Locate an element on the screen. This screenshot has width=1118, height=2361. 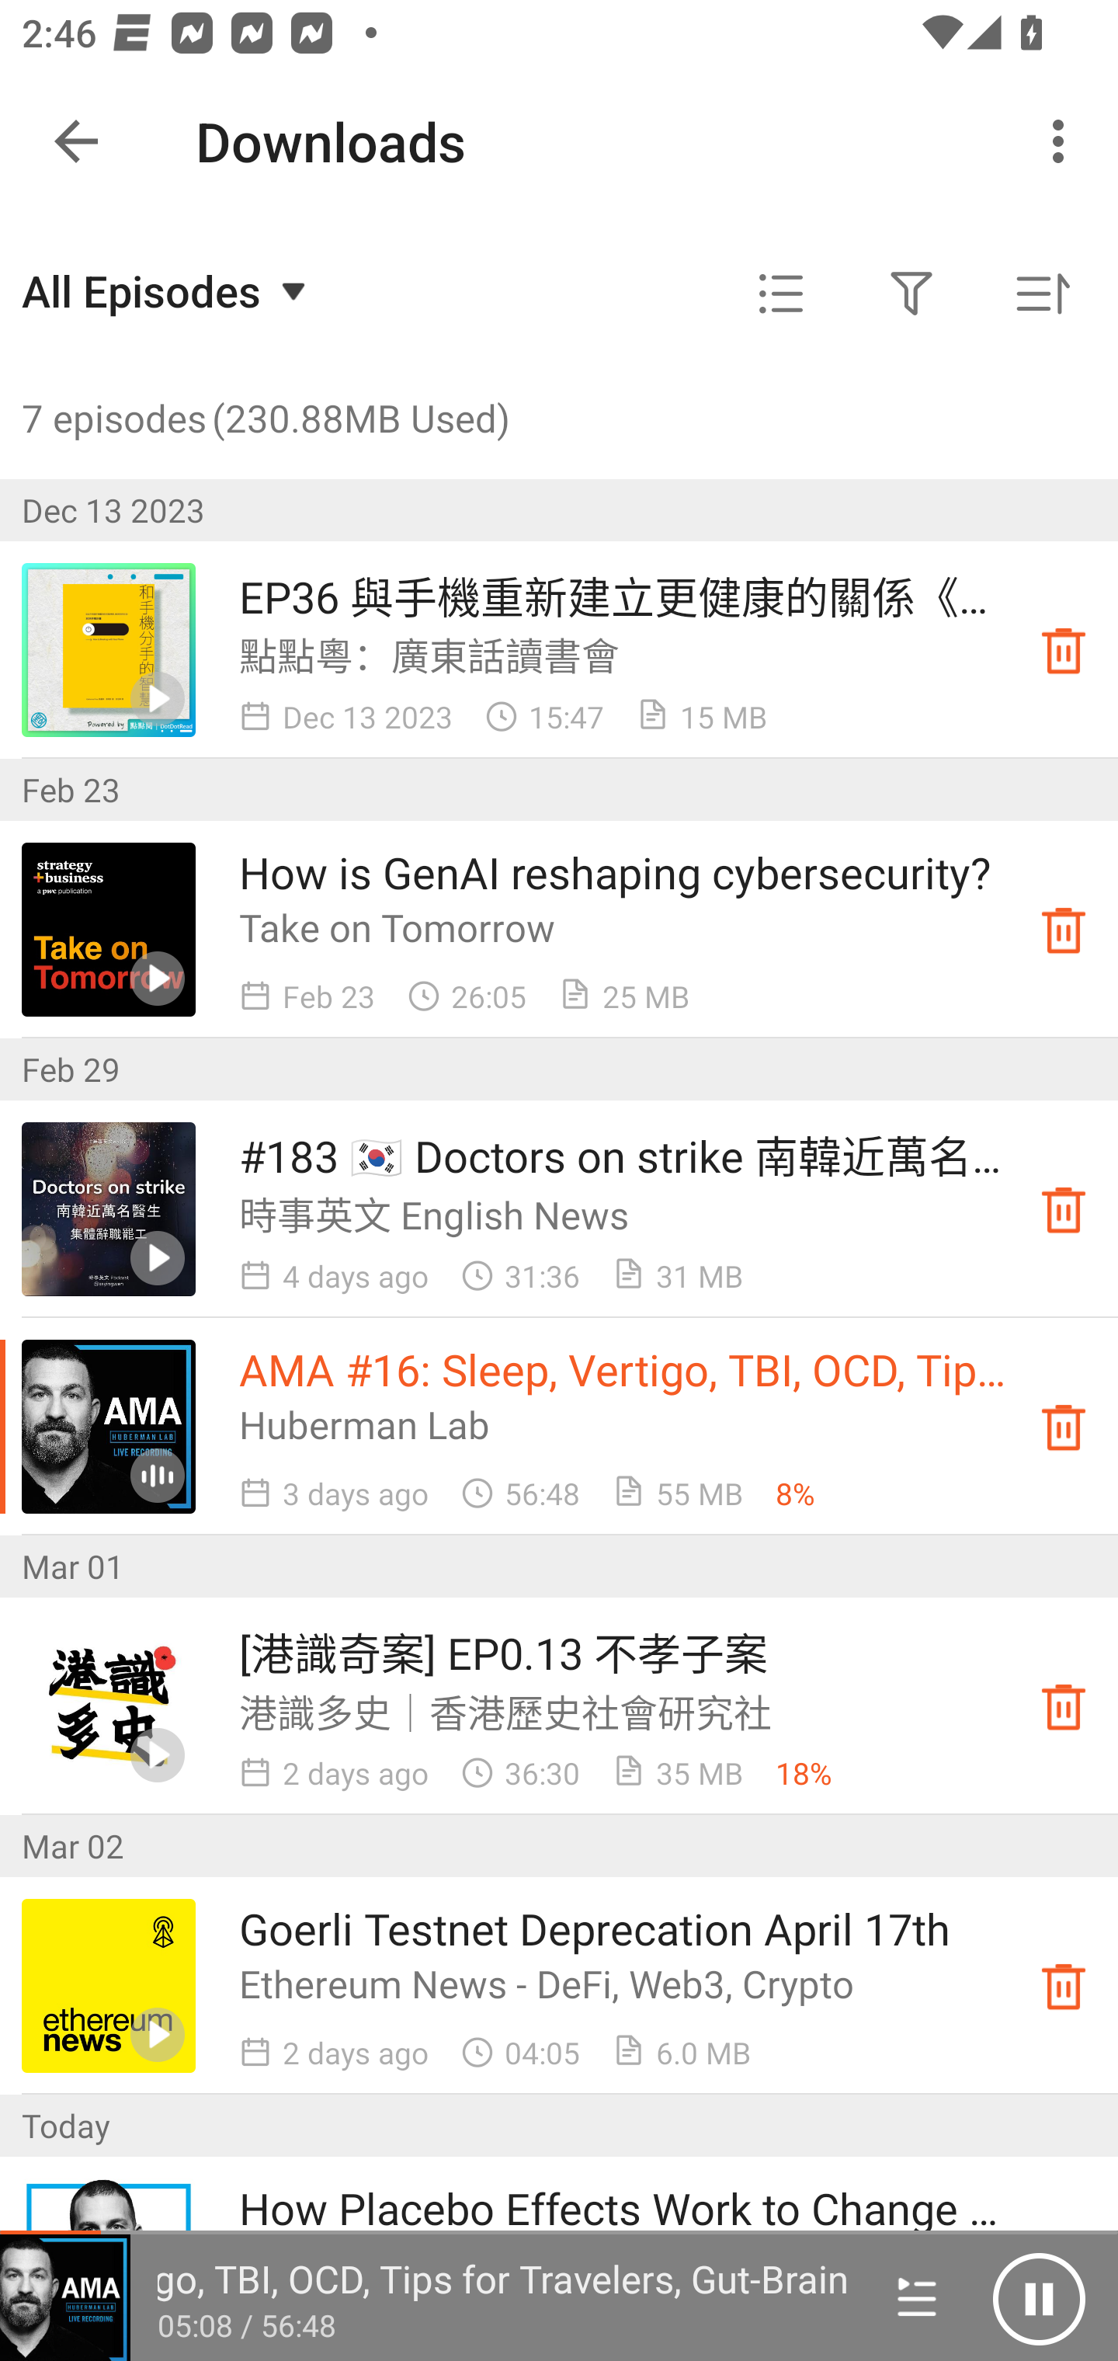
Downloaded is located at coordinates (1064, 1426).